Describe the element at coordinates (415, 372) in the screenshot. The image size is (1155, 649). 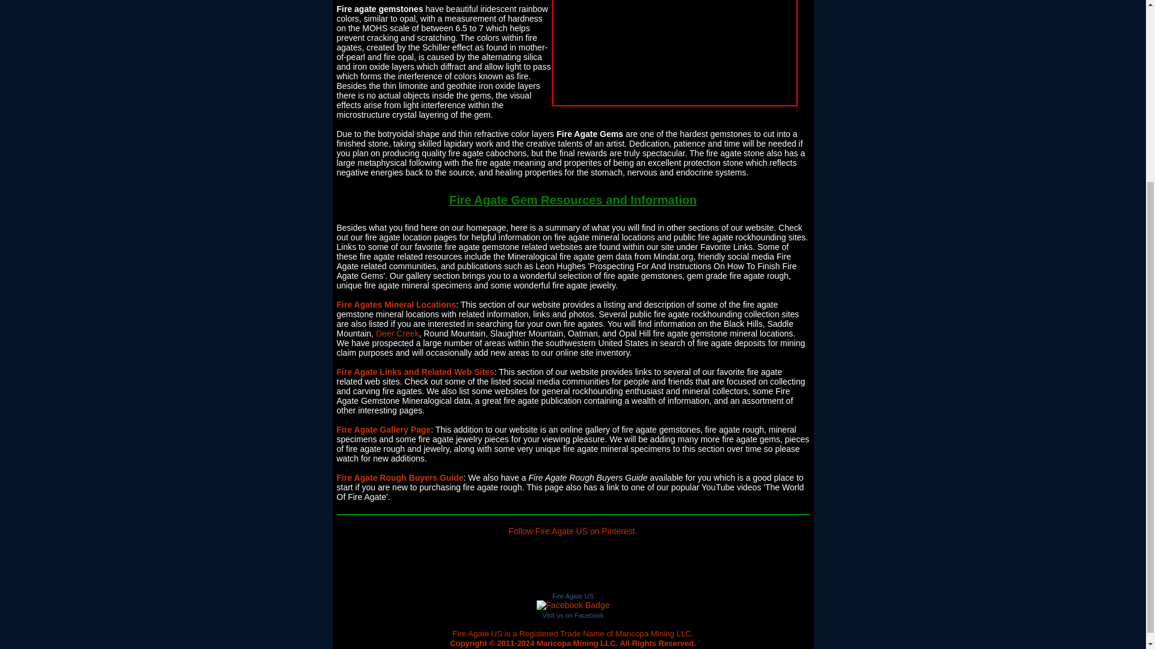
I see `Fire Agate Links and Related Web Sites` at that location.